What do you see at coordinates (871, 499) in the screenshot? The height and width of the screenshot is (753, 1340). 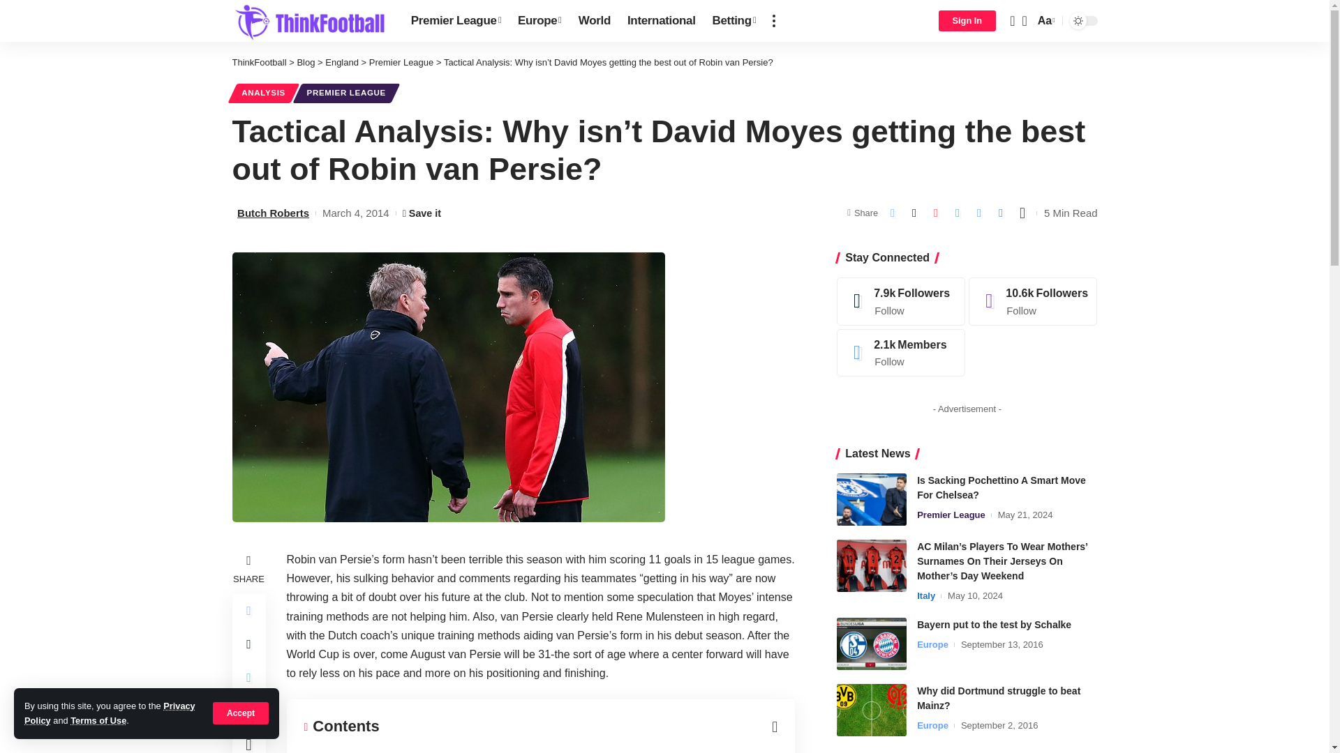 I see `Is Sacking Pochettino A Smart Move For Chelsea?` at bounding box center [871, 499].